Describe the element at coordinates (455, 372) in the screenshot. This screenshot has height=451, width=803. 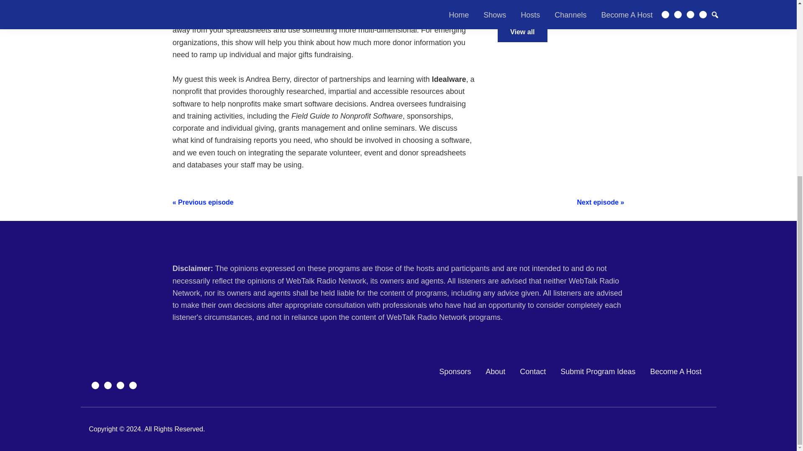
I see `Sponsors` at that location.